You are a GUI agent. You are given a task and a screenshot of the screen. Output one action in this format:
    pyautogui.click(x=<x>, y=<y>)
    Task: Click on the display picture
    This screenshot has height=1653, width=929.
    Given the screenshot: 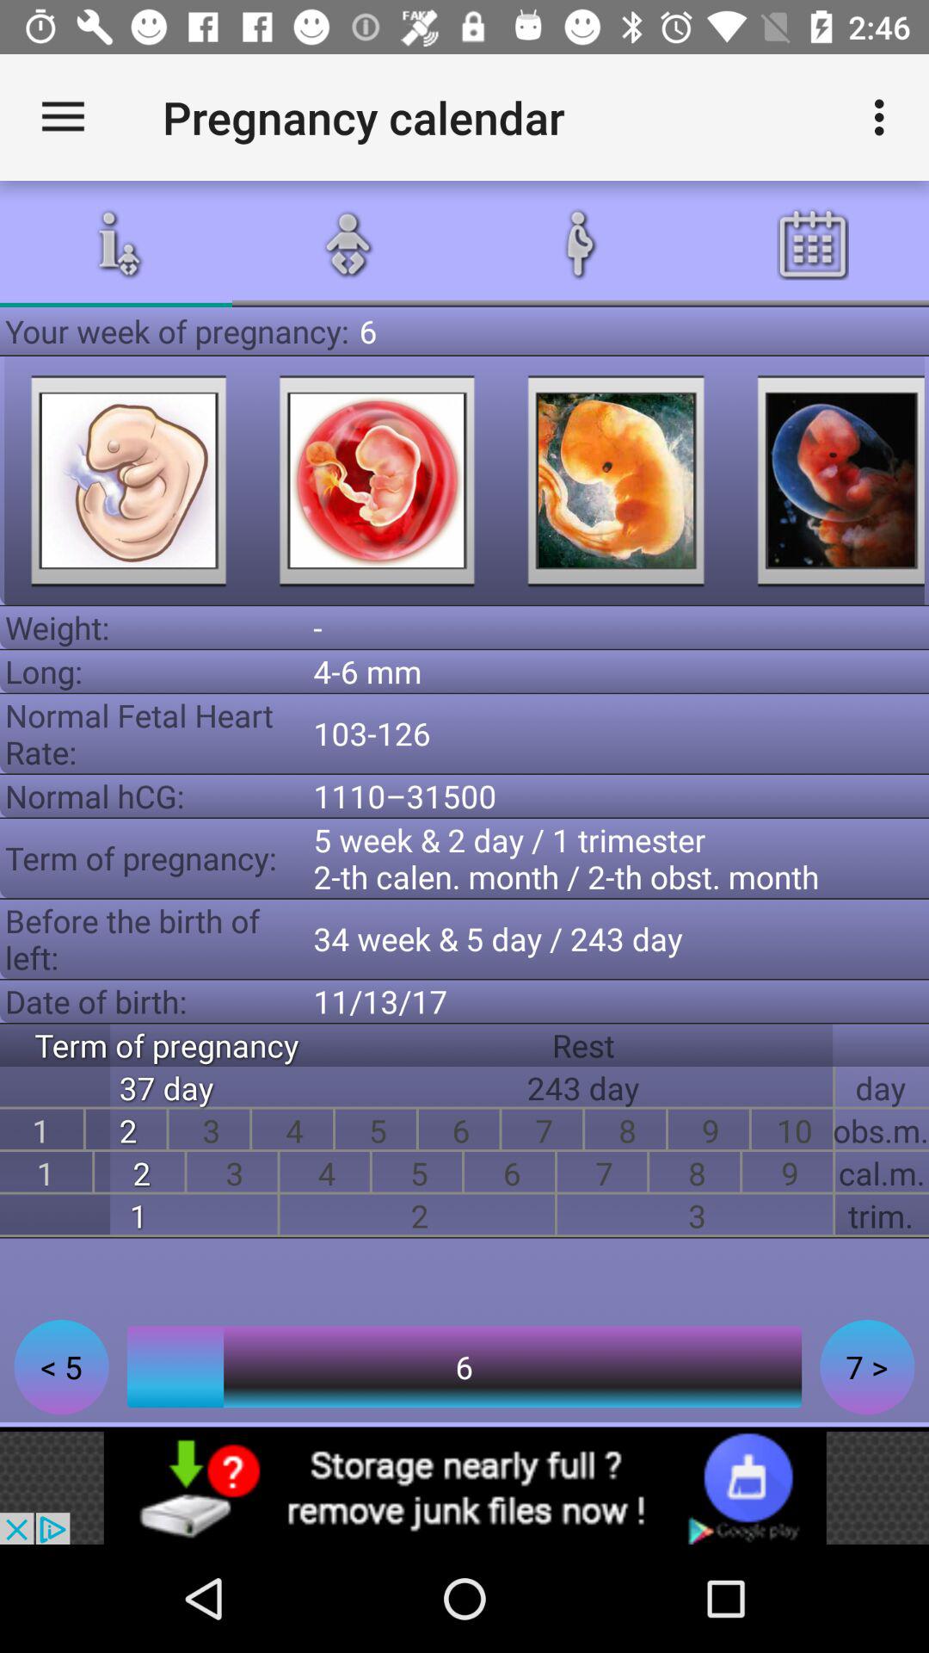 What is the action you would take?
    pyautogui.click(x=616, y=480)
    